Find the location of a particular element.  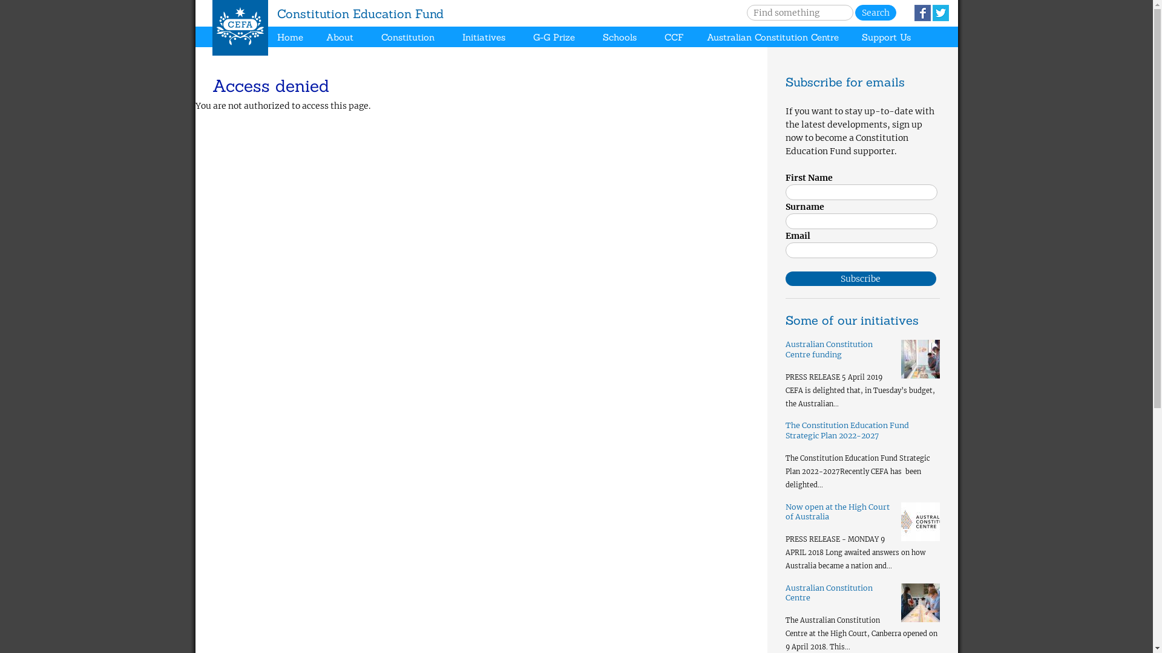

Now open at the High Court of Australia is located at coordinates (838, 512).